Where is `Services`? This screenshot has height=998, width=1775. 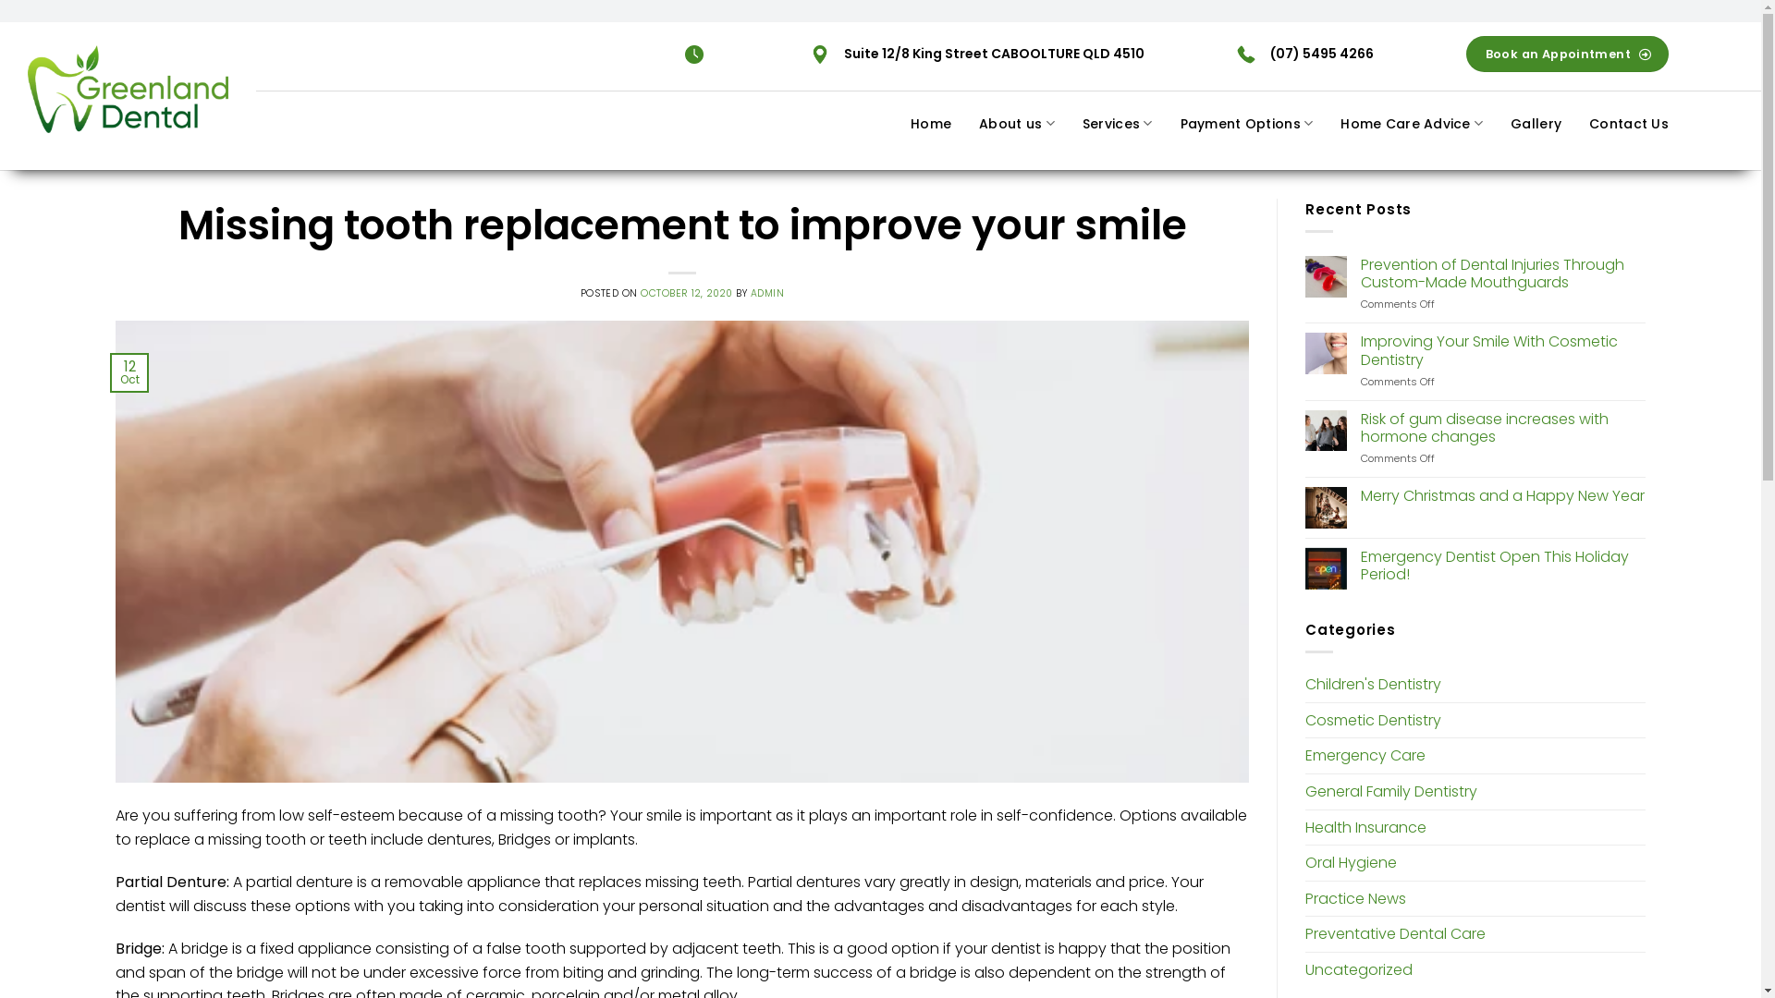 Services is located at coordinates (1118, 124).